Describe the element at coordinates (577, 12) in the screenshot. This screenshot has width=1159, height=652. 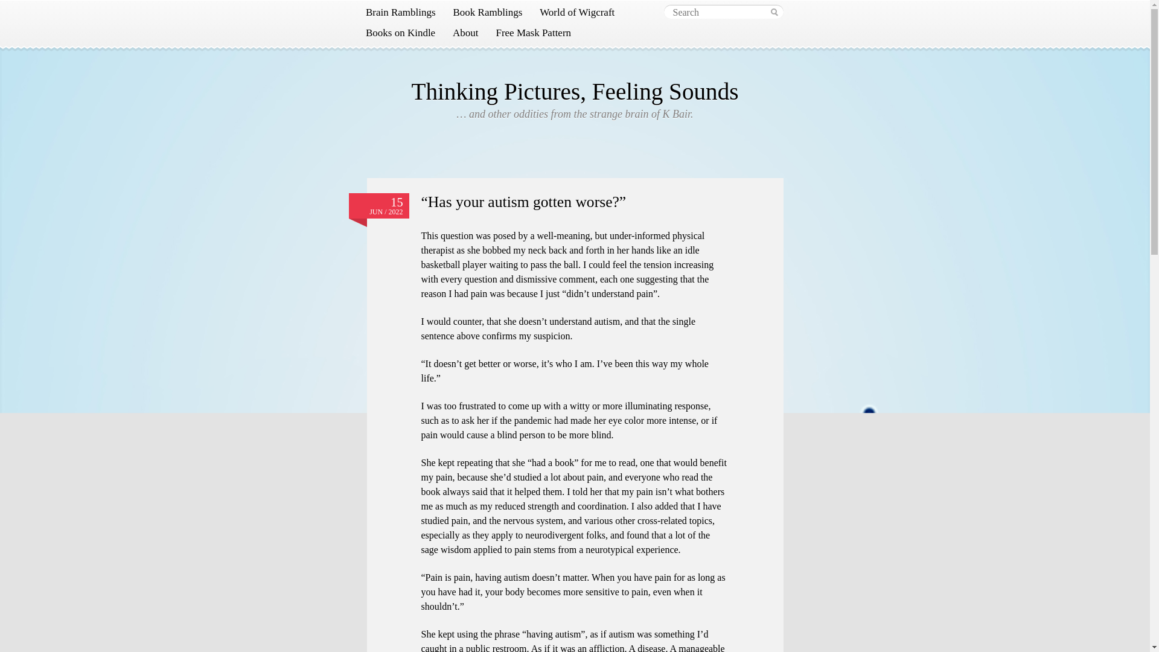
I see `World of Wigcraft` at that location.